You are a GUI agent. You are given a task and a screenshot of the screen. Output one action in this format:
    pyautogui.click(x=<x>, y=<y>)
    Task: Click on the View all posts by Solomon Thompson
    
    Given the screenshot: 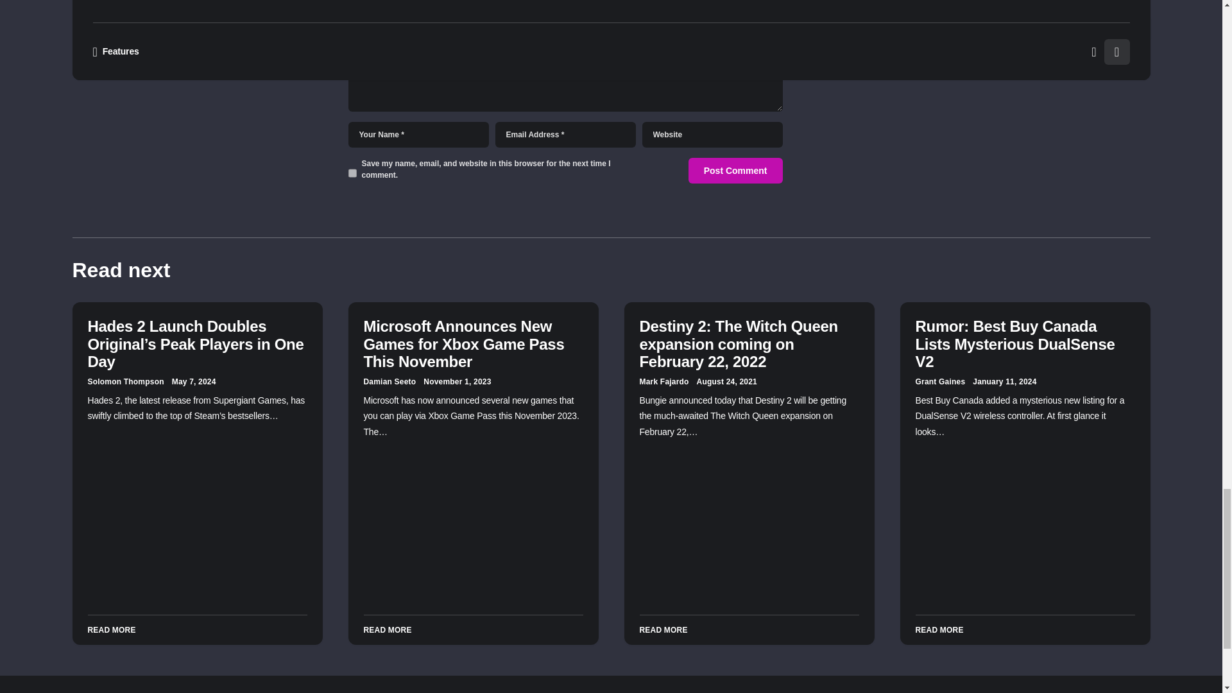 What is the action you would take?
    pyautogui.click(x=126, y=381)
    